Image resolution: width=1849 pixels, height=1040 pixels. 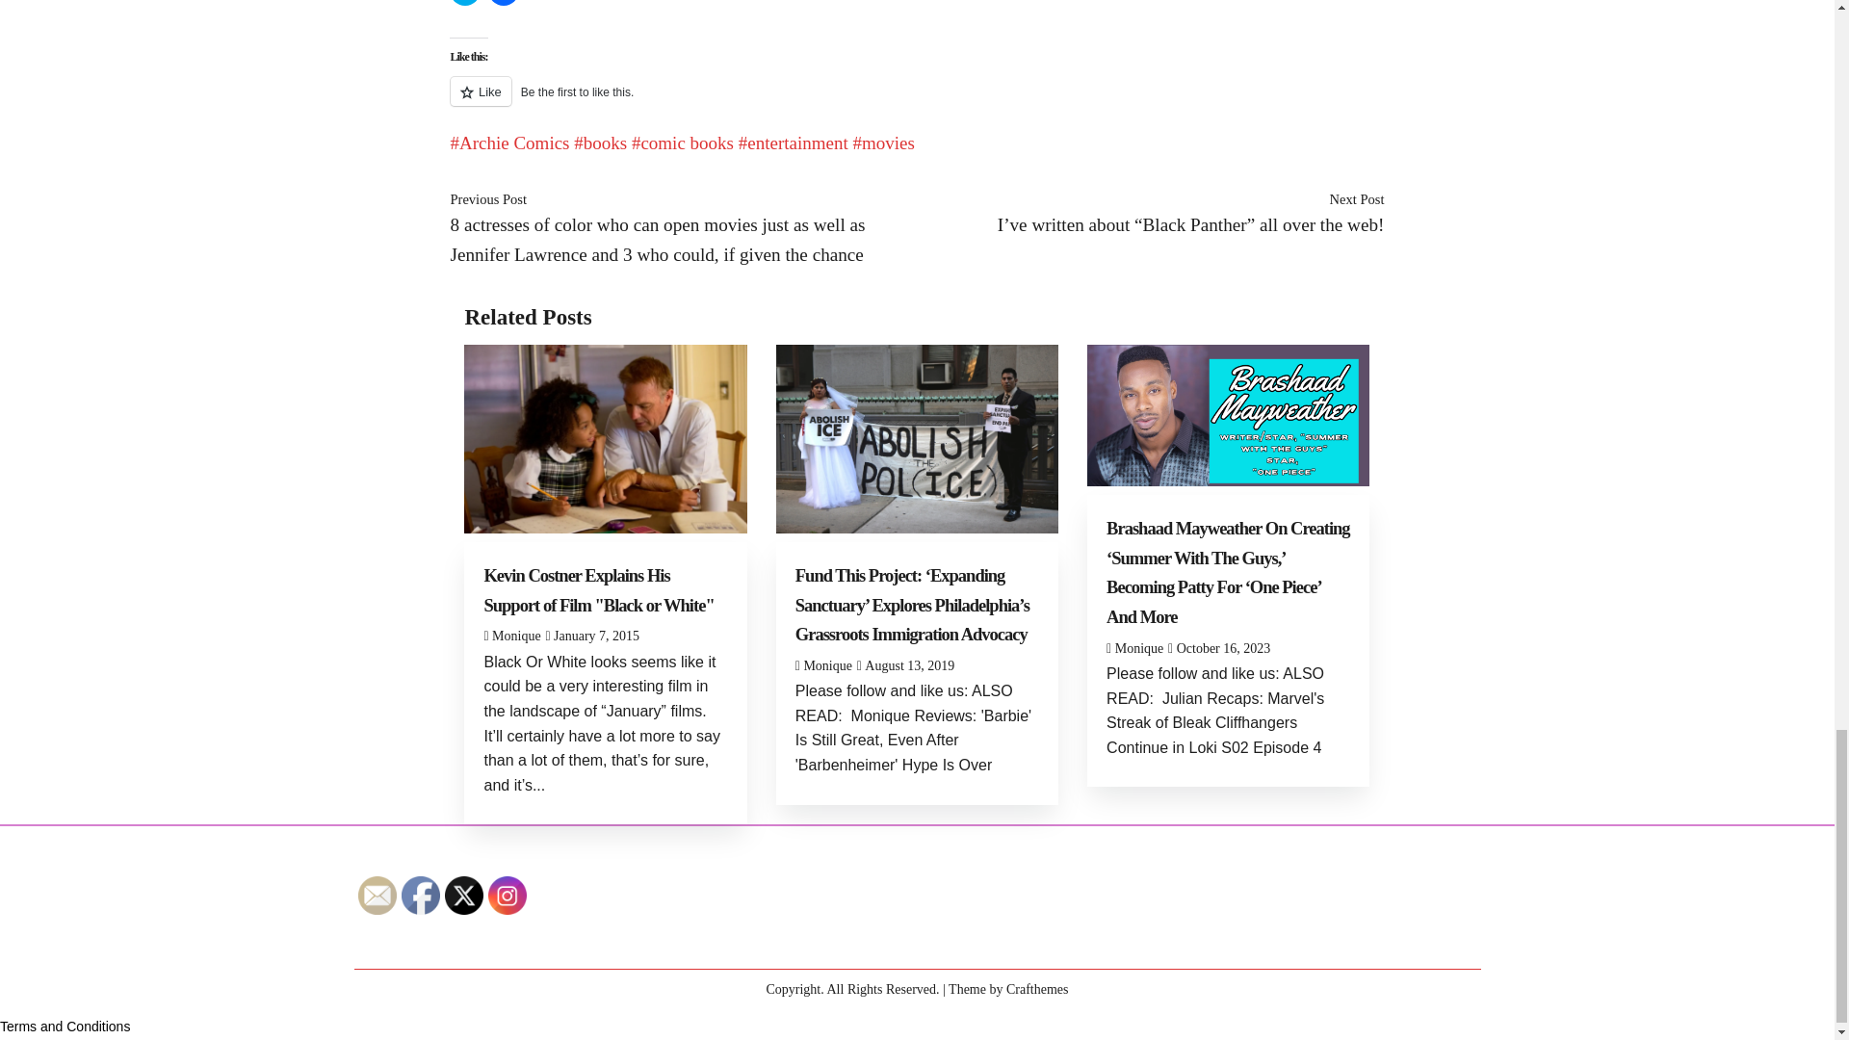 I want to click on Follow by Email, so click(x=378, y=896).